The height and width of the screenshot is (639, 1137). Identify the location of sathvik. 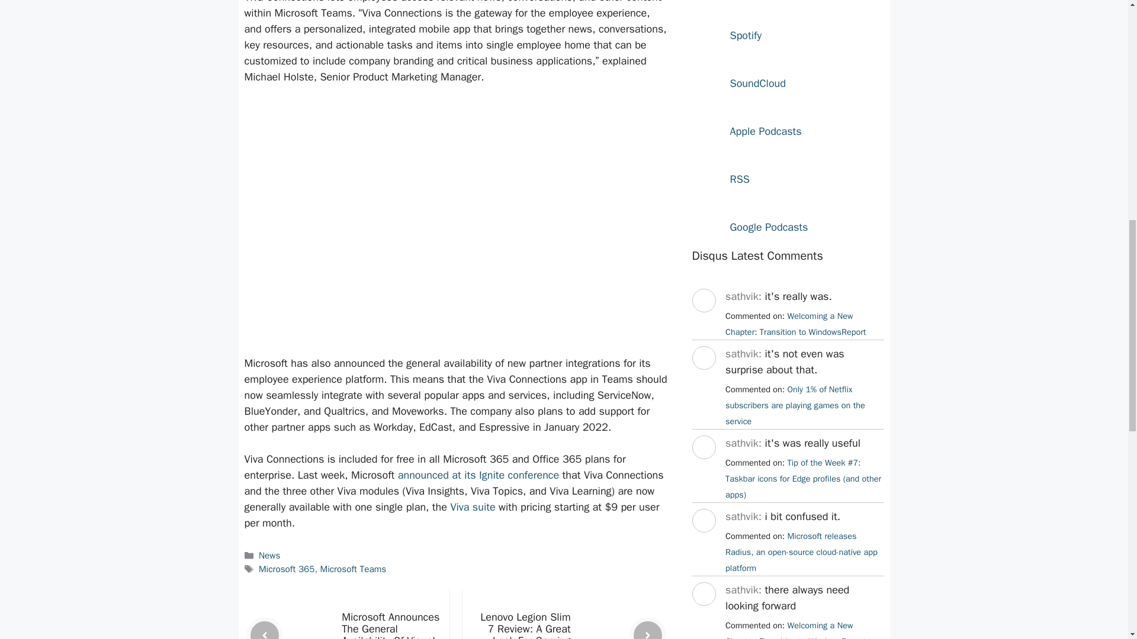
(703, 470).